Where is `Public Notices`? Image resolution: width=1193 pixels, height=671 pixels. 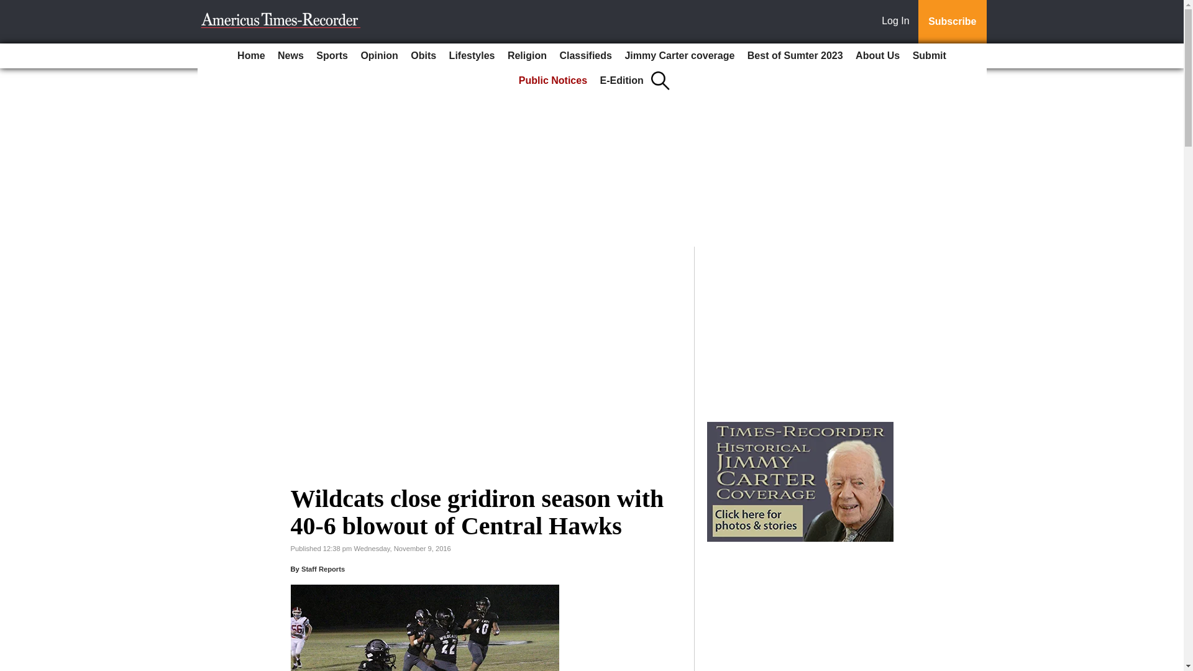
Public Notices is located at coordinates (553, 81).